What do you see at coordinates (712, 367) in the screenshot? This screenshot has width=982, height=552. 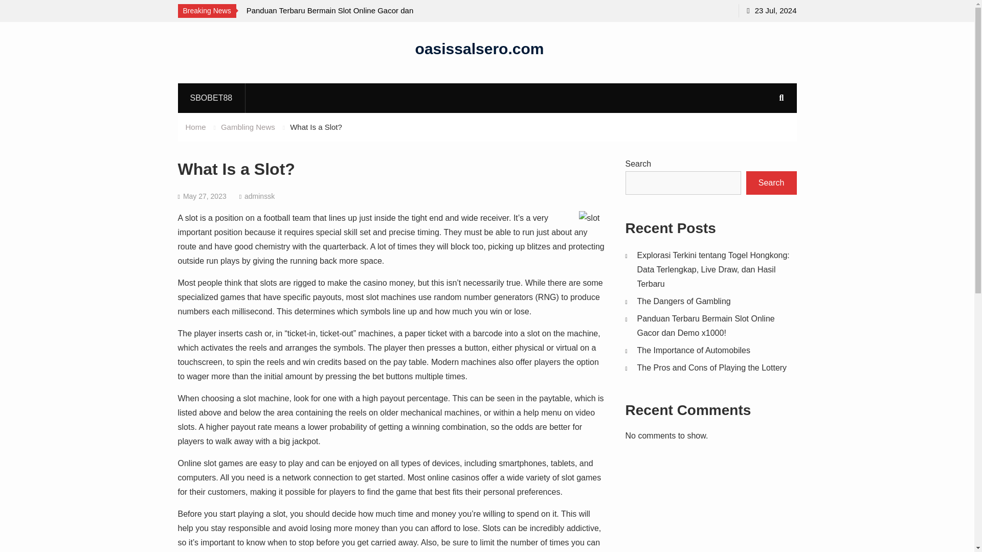 I see `The Pros and Cons of Playing the Lottery` at bounding box center [712, 367].